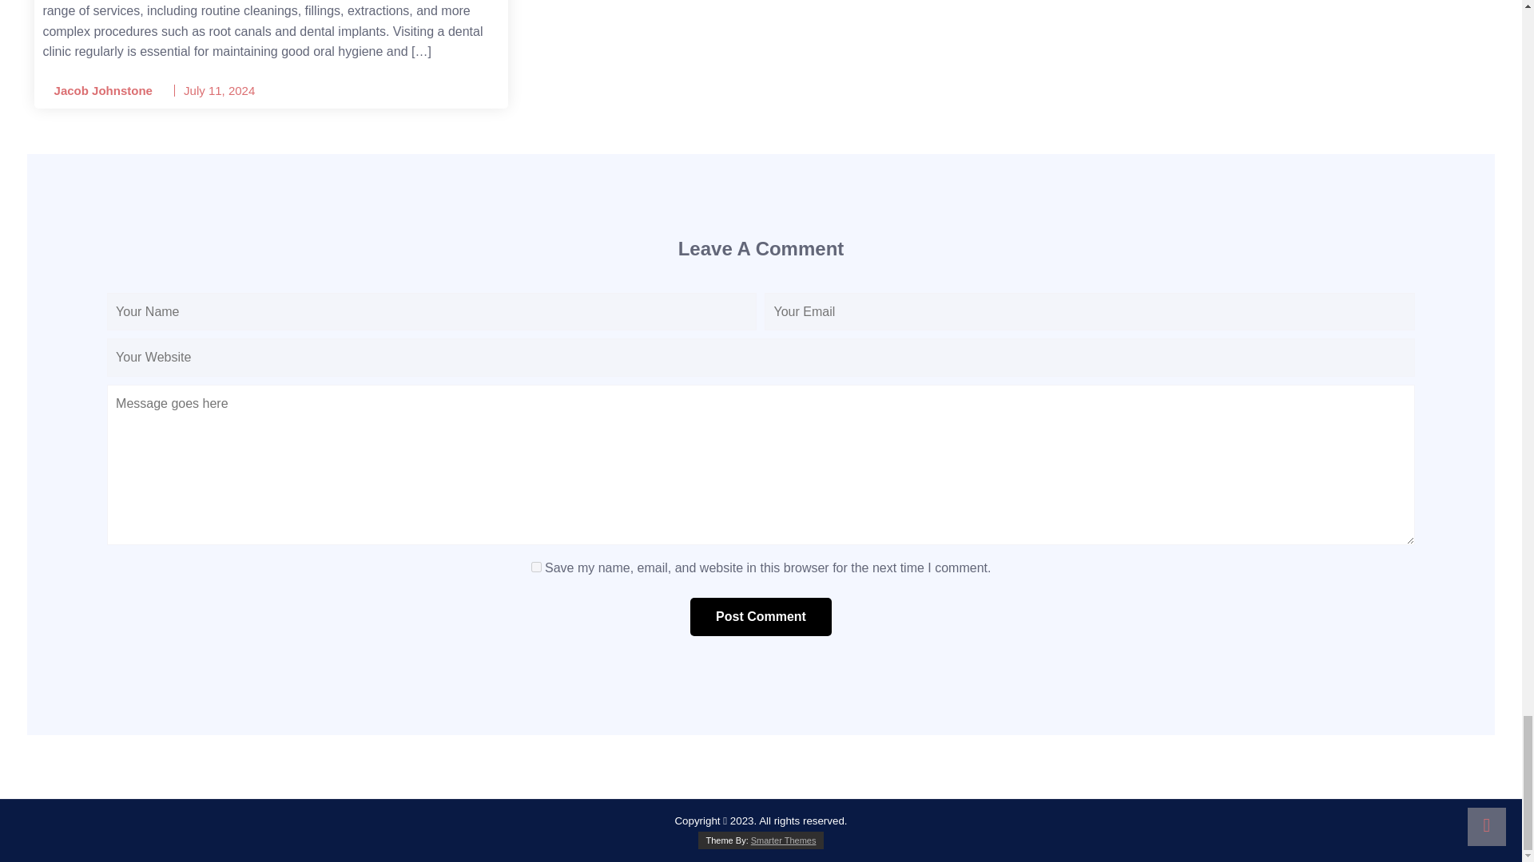 The height and width of the screenshot is (862, 1534). I want to click on July 11, 2024, so click(219, 90).